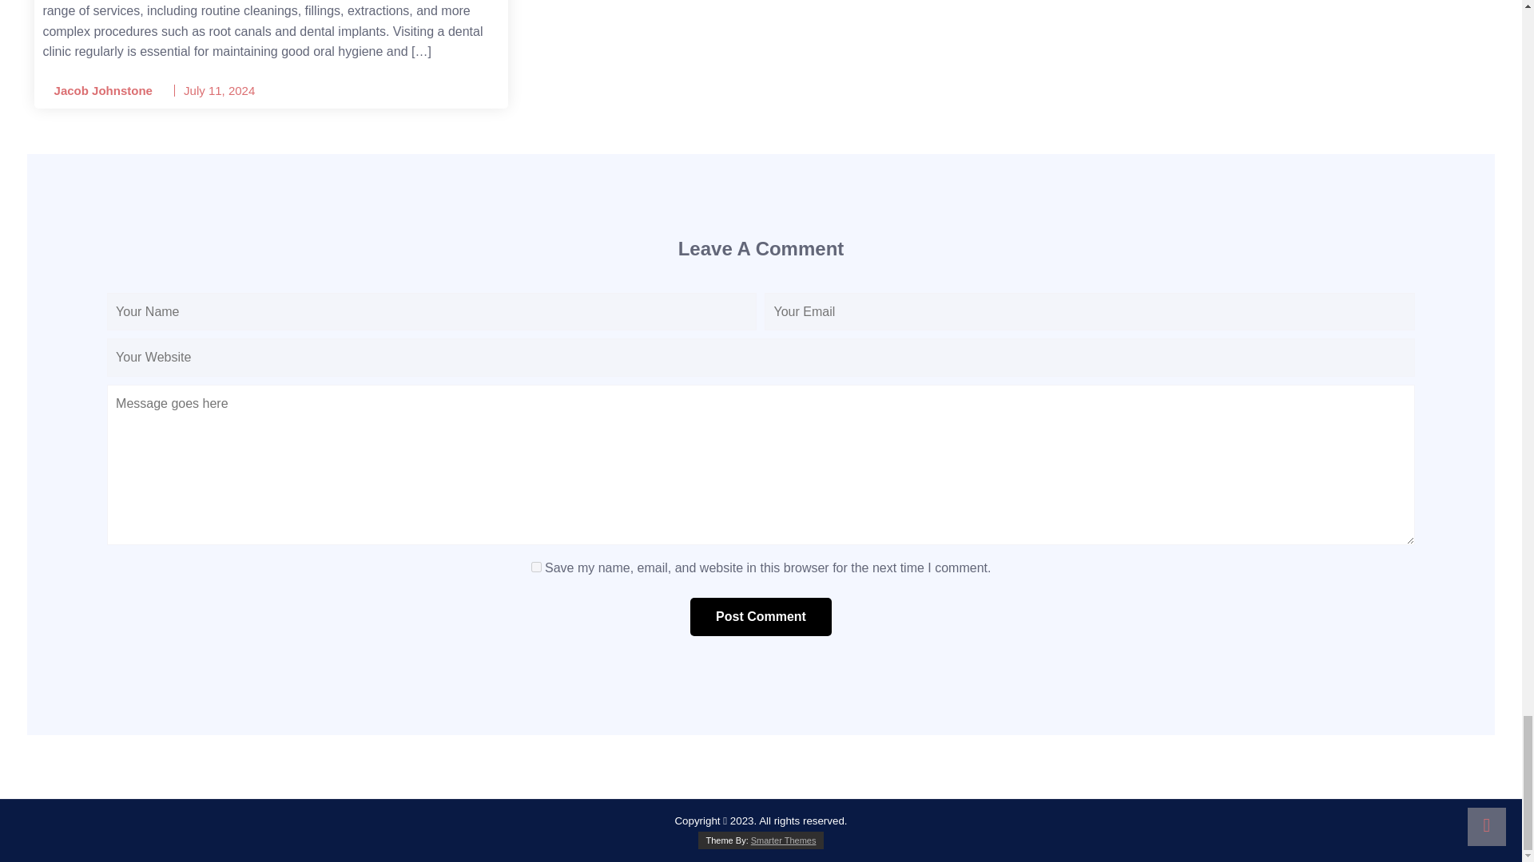 The height and width of the screenshot is (862, 1534). I want to click on July 11, 2024, so click(219, 90).